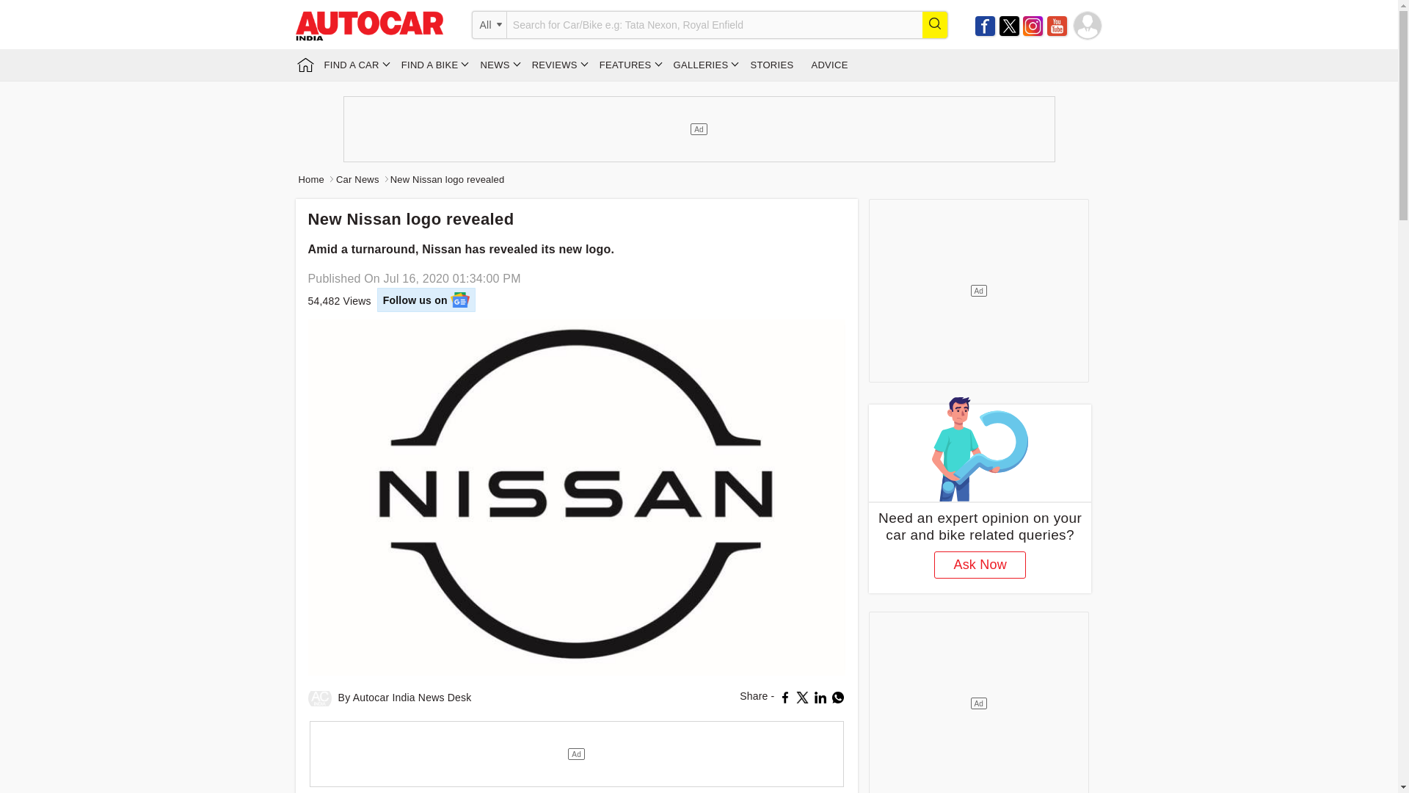 The height and width of the screenshot is (793, 1409). Describe the element at coordinates (354, 65) in the screenshot. I see `FIND A CAR` at that location.